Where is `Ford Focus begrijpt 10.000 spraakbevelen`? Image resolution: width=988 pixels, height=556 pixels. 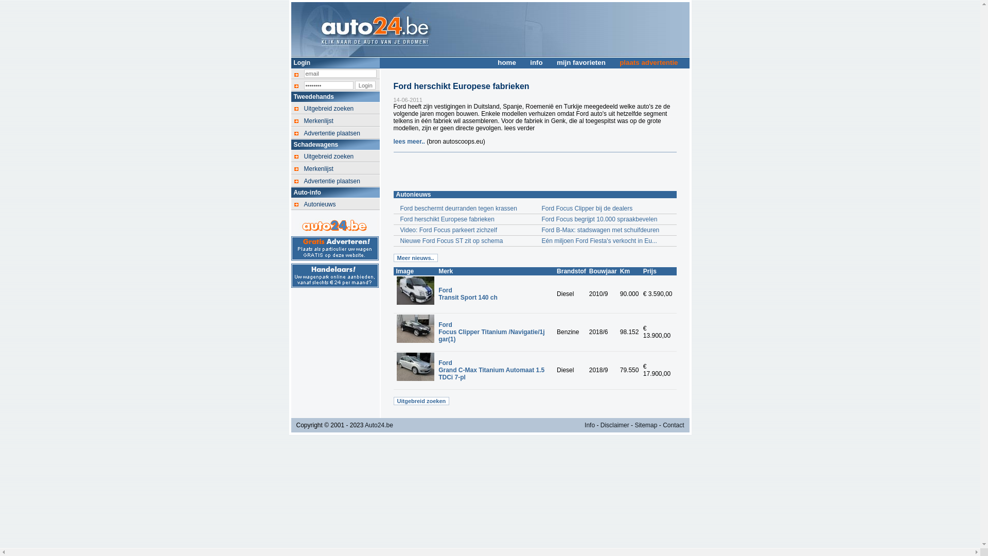
Ford Focus begrijpt 10.000 spraakbevelen is located at coordinates (606, 219).